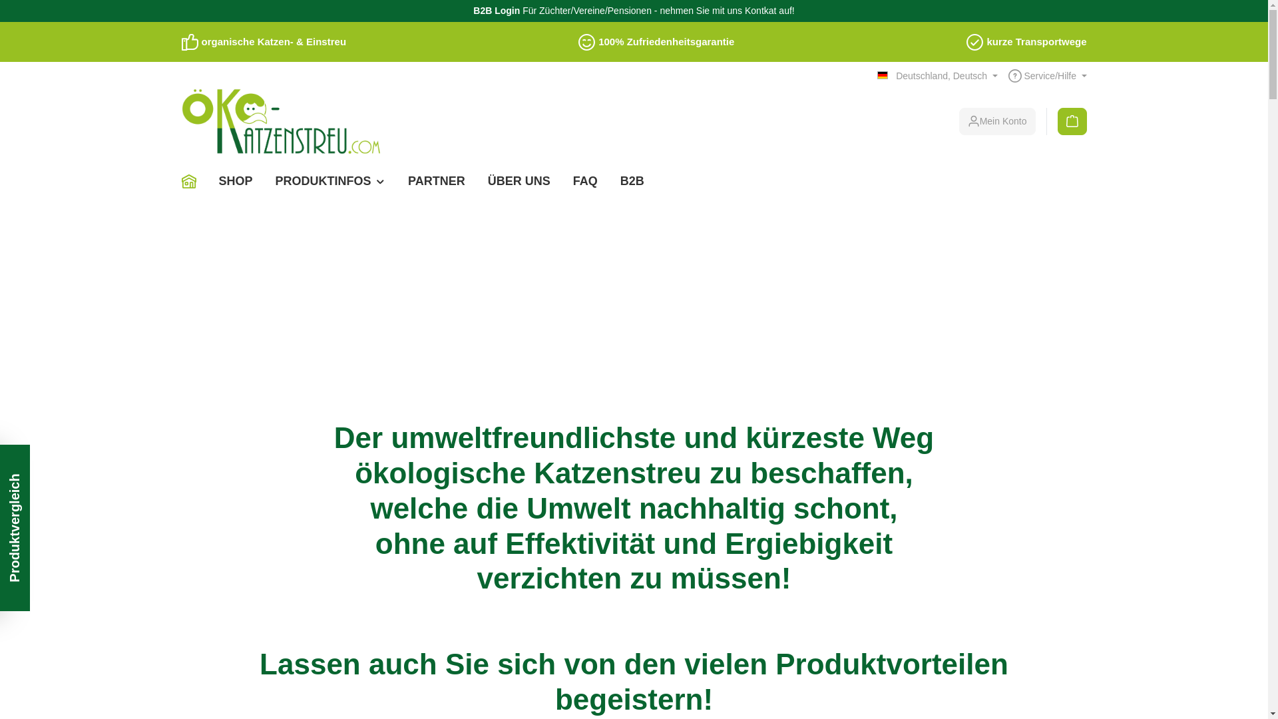 This screenshot has height=719, width=1278. Describe the element at coordinates (281, 121) in the screenshot. I see `Zur Startseite wechseln` at that location.